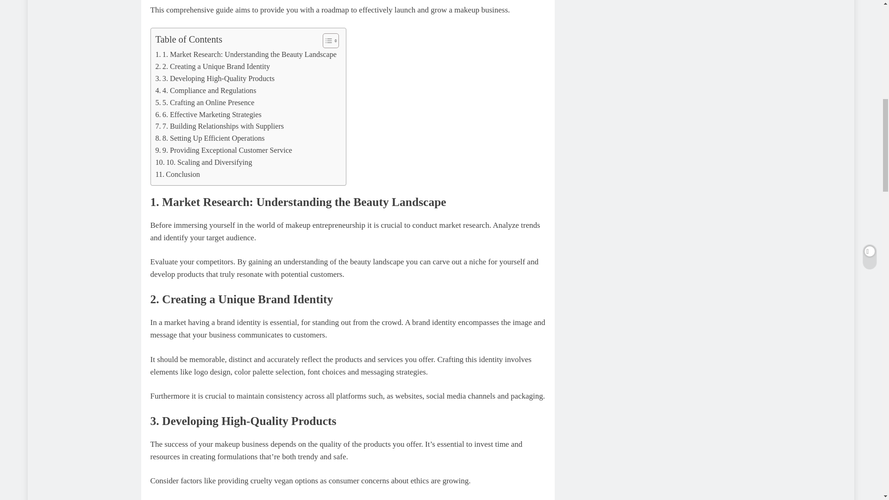 Image resolution: width=889 pixels, height=500 pixels. What do you see at coordinates (206, 91) in the screenshot?
I see `4. Compliance and Regulations` at bounding box center [206, 91].